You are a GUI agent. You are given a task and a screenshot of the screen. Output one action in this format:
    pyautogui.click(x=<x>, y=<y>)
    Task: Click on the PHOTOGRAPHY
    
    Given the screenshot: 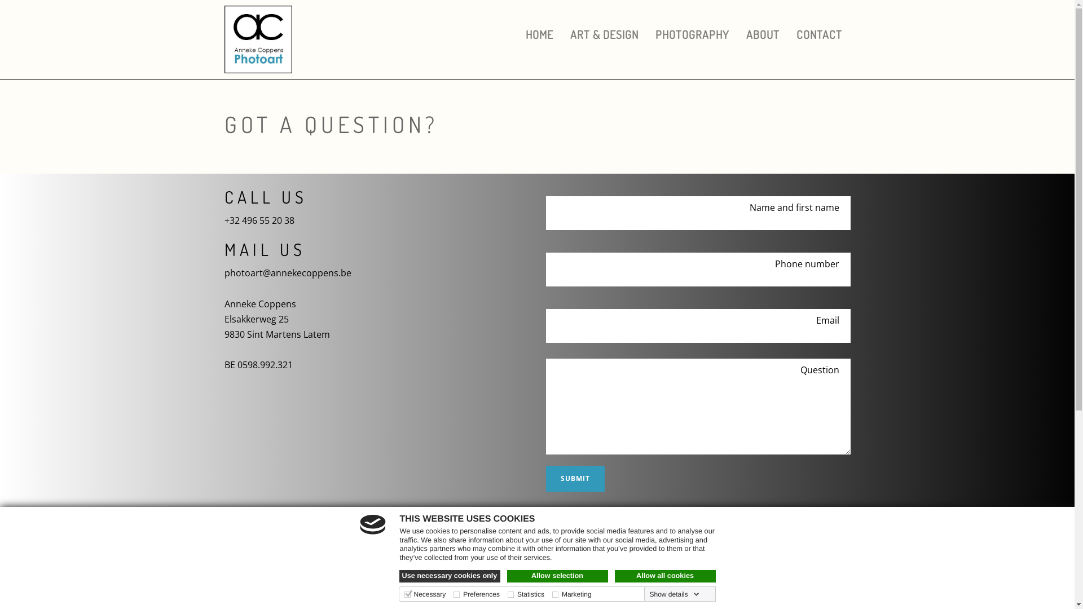 What is the action you would take?
    pyautogui.click(x=692, y=35)
    